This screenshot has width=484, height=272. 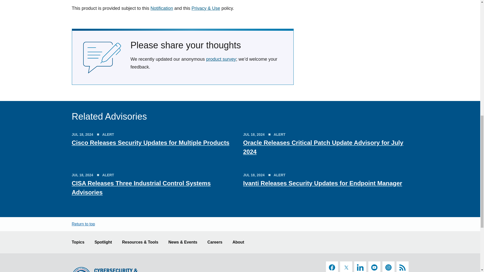 What do you see at coordinates (206, 8) in the screenshot?
I see `Follow link` at bounding box center [206, 8].